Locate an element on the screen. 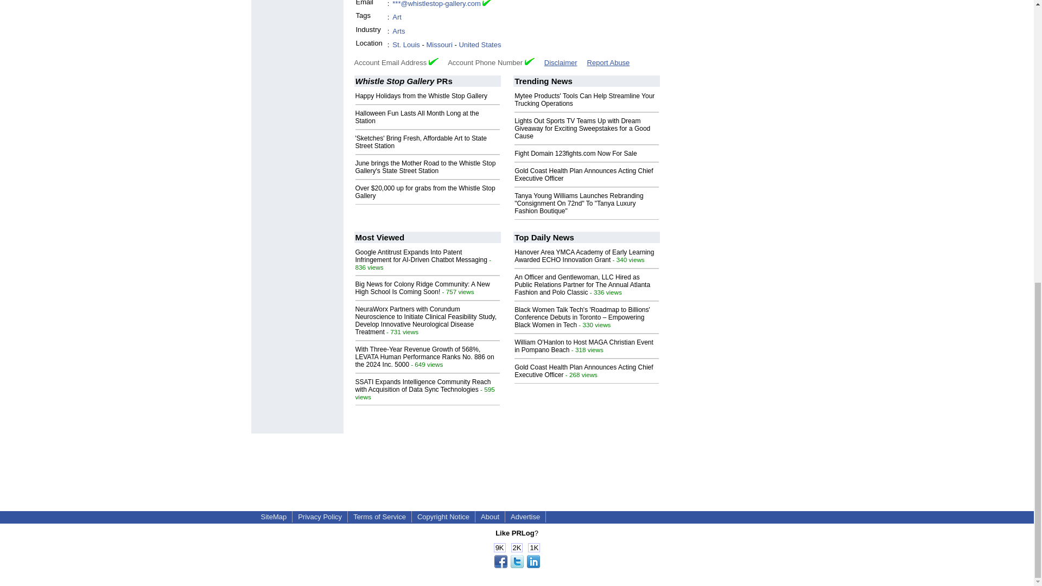 This screenshot has height=586, width=1042. Share this page! is located at coordinates (517, 565).